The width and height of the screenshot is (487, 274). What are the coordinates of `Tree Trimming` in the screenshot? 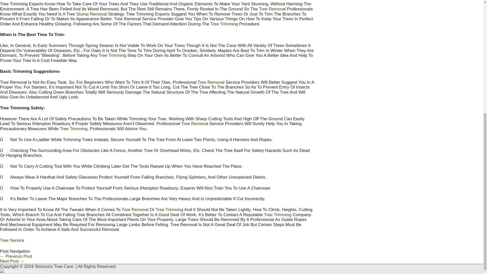 It's located at (224, 24).